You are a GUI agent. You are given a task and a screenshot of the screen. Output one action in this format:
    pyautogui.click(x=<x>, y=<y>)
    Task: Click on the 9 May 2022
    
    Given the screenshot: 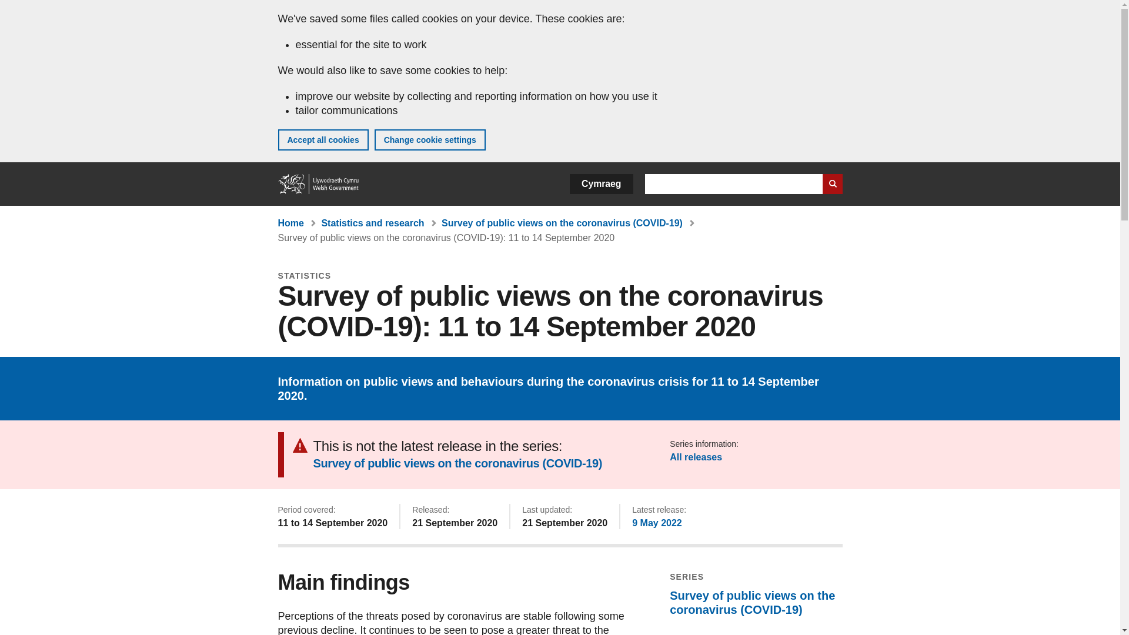 What is the action you would take?
    pyautogui.click(x=657, y=523)
    